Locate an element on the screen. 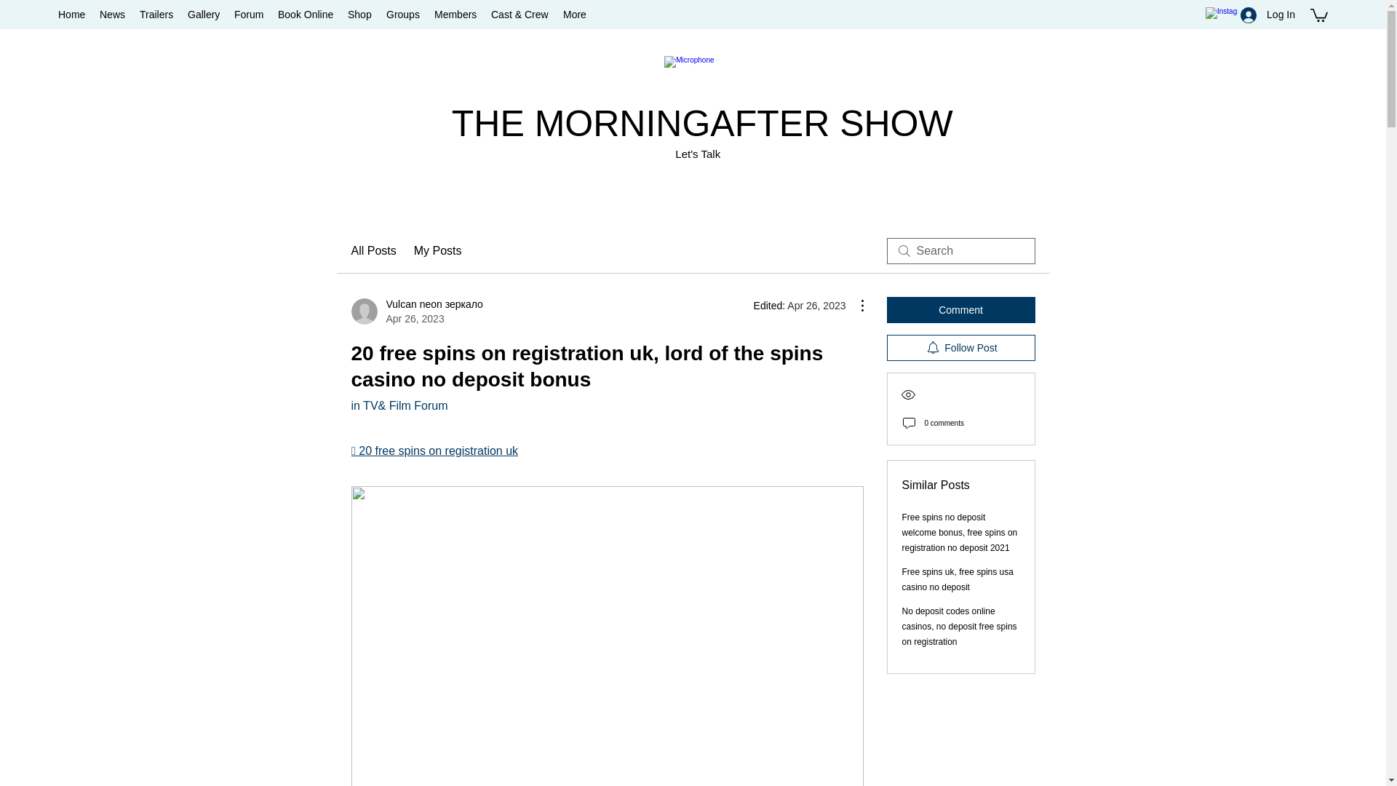 This screenshot has height=786, width=1397. Trailers is located at coordinates (156, 15).